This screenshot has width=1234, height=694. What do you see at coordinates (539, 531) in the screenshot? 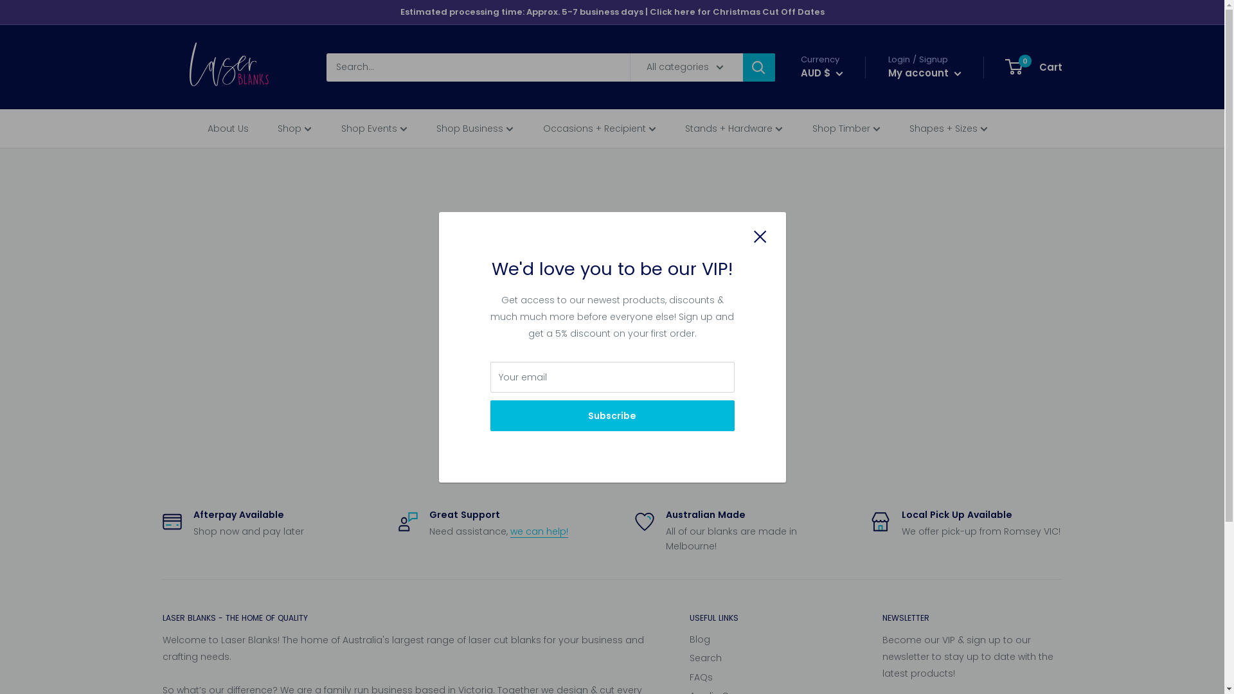
I see `we can help!` at bounding box center [539, 531].